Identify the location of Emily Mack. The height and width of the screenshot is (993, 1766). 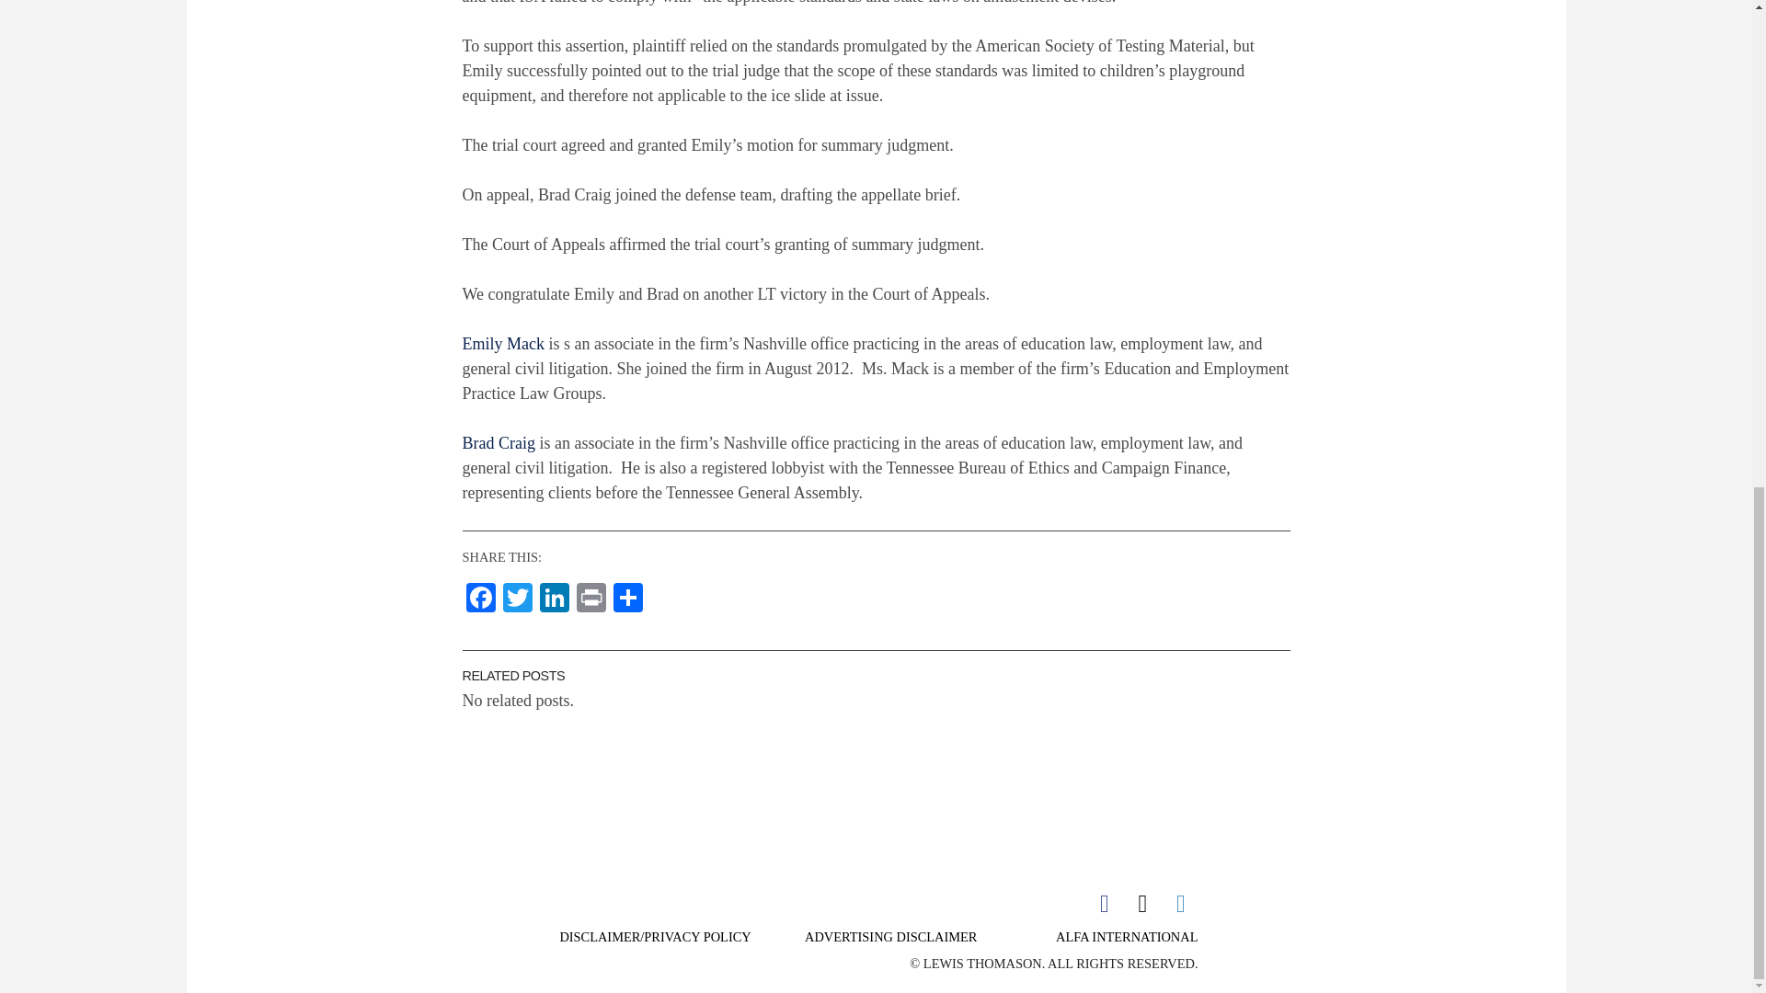
(502, 344).